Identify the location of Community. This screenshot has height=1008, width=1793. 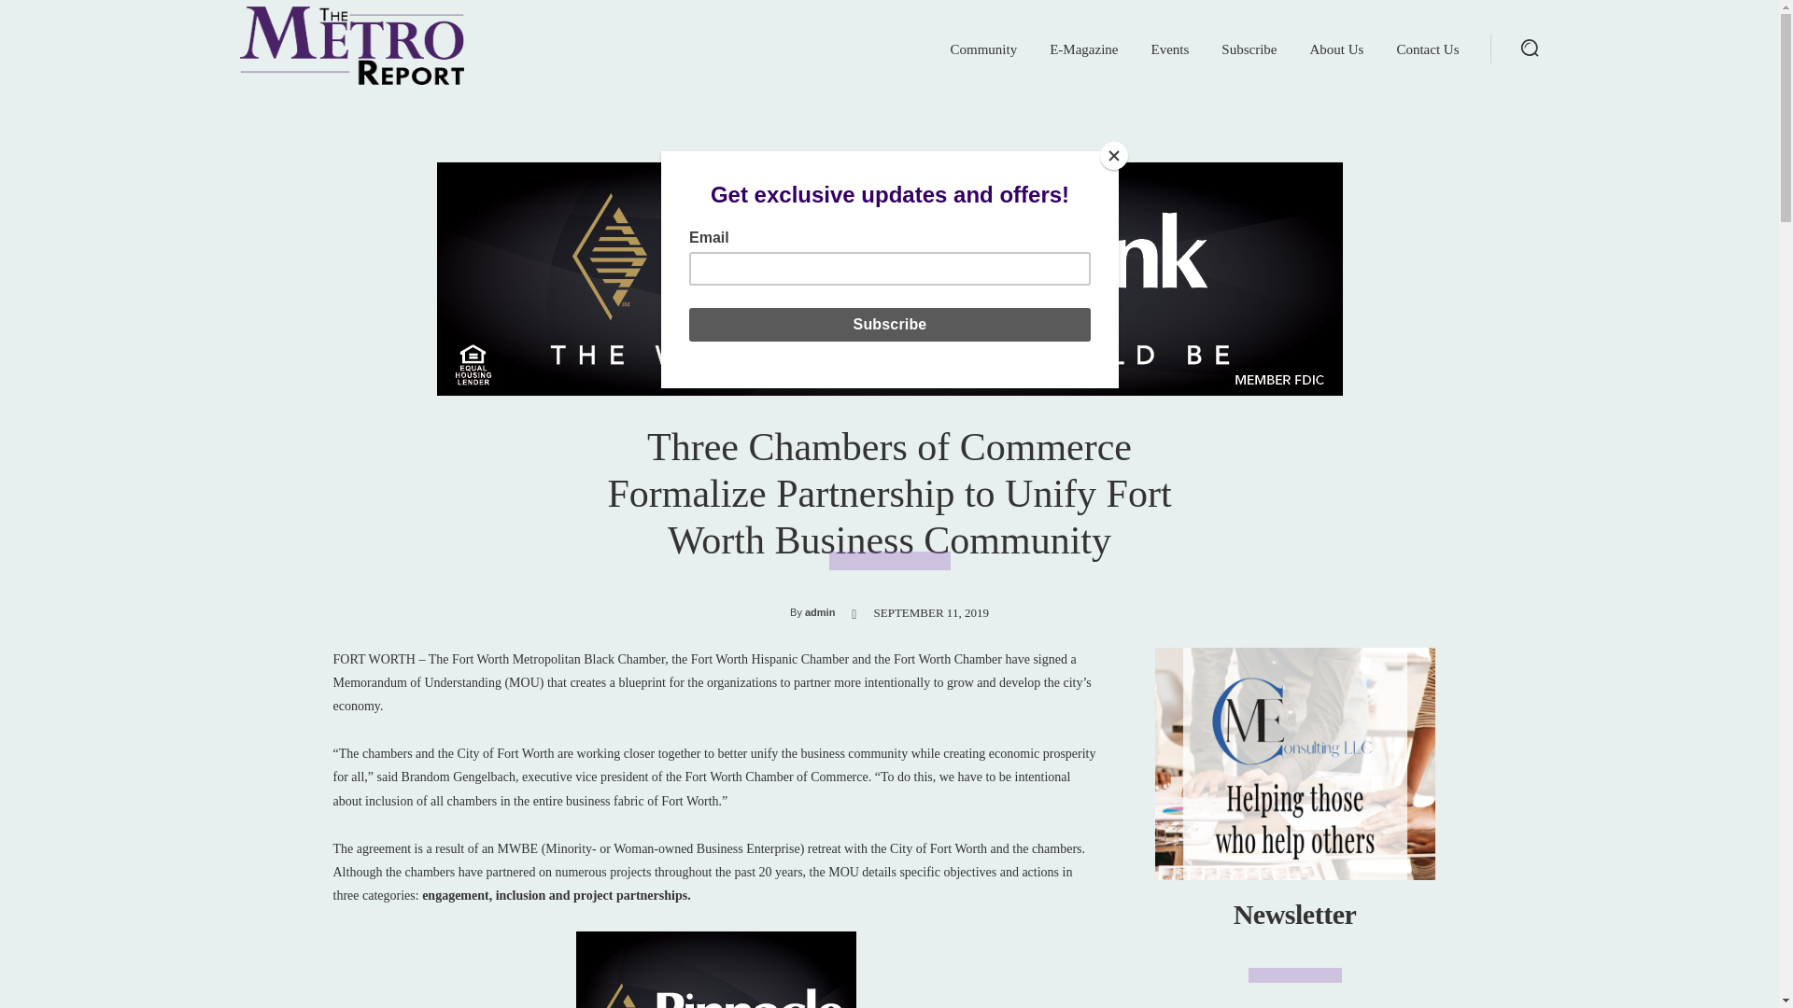
(984, 49).